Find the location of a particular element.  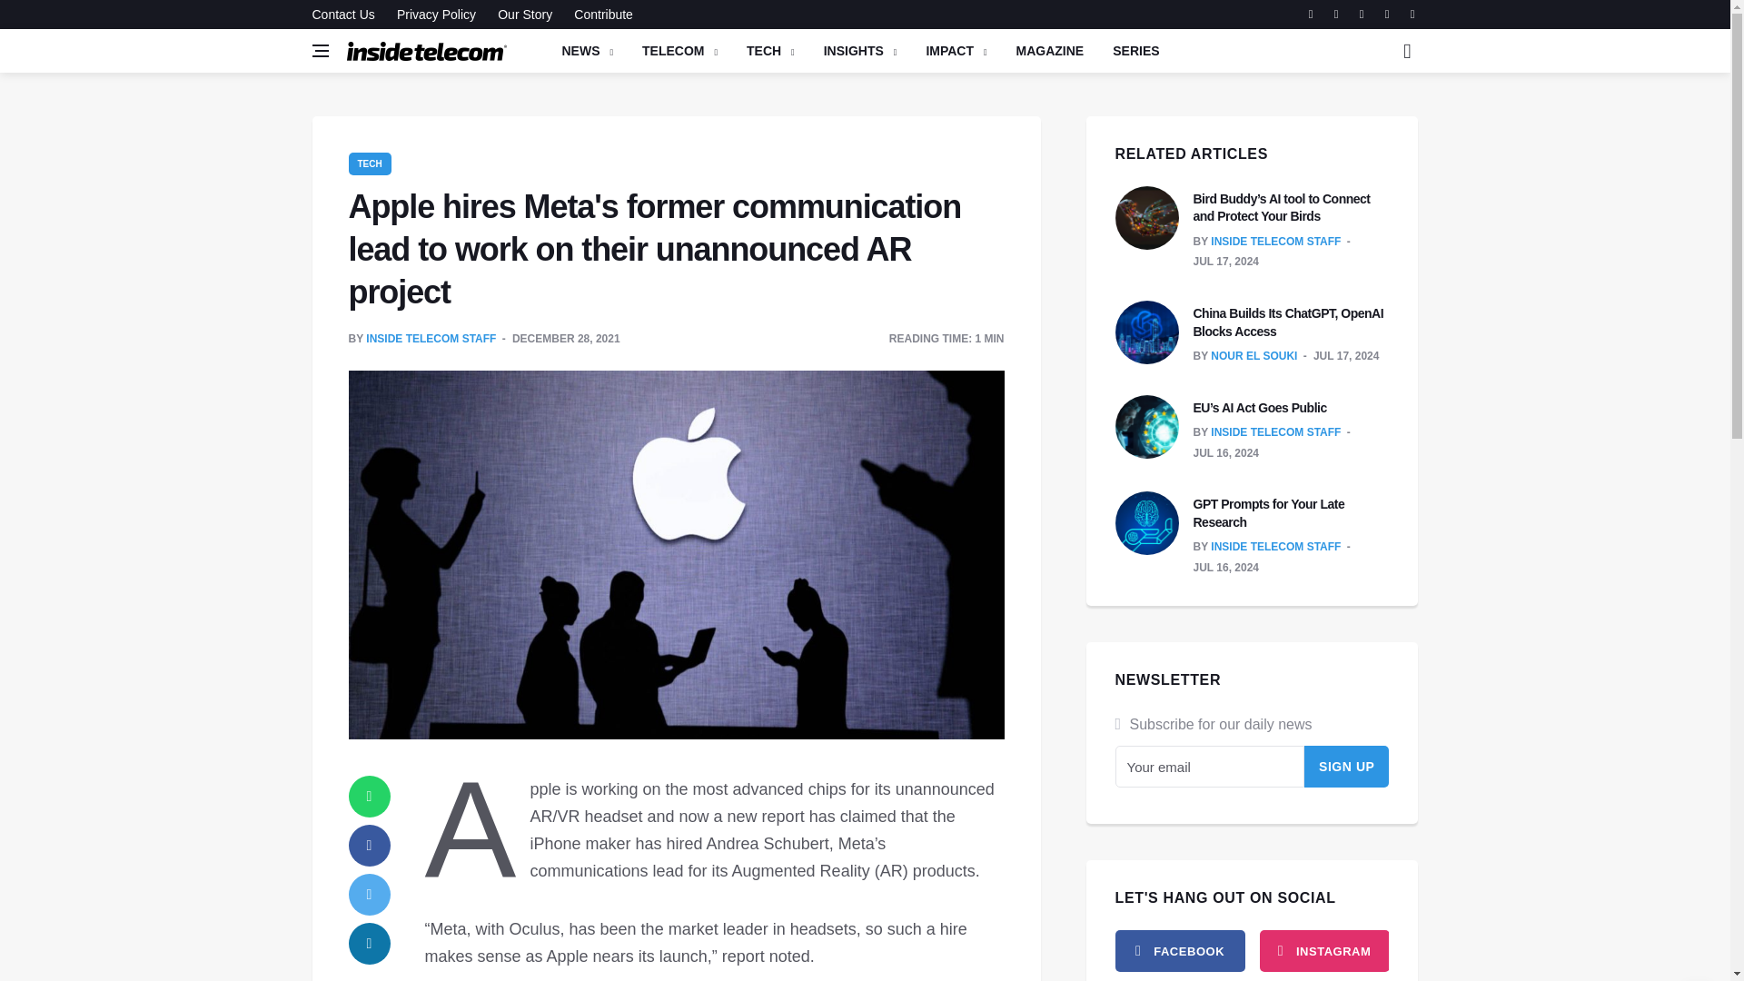

Contact Us is located at coordinates (347, 15).